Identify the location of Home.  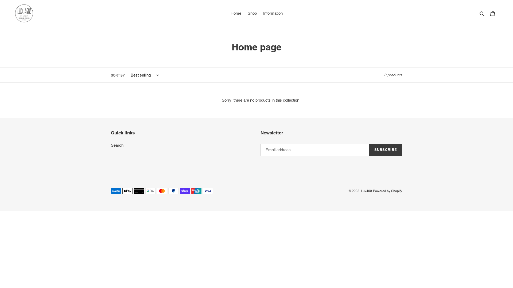
(236, 13).